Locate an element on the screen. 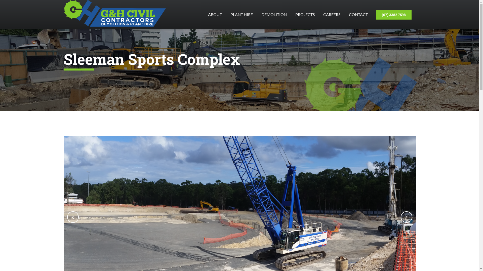  CONTACT is located at coordinates (358, 15).